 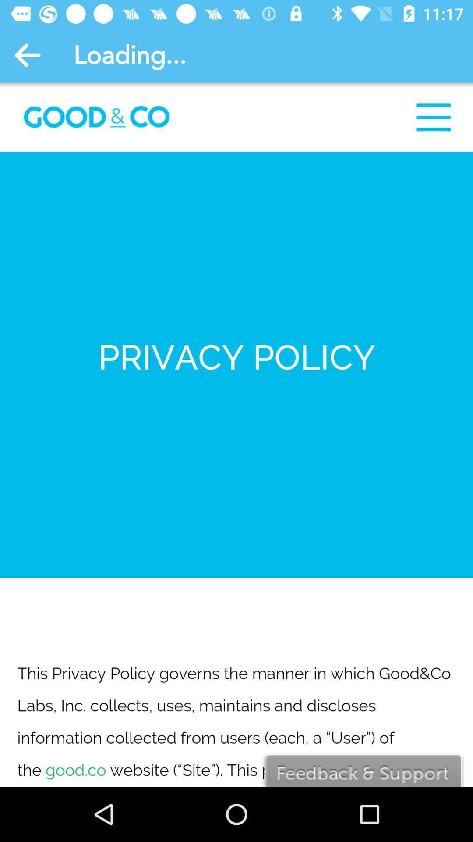 I want to click on display field, so click(x=236, y=435).